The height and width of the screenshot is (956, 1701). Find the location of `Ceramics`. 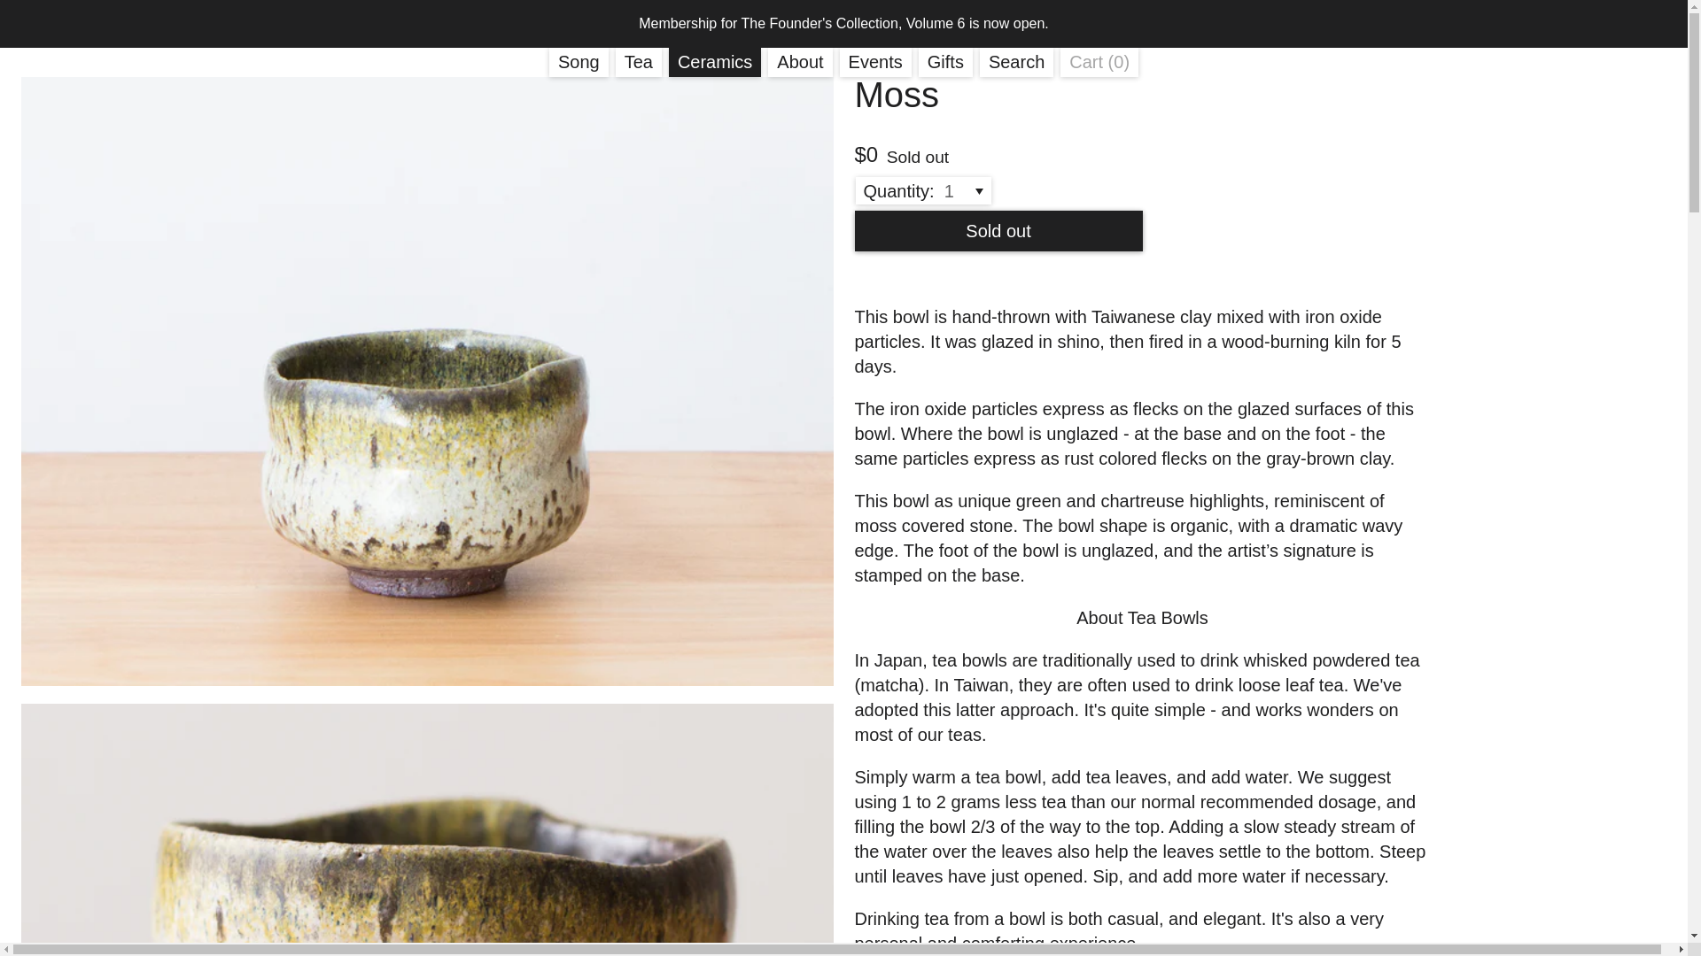

Ceramics is located at coordinates (714, 62).